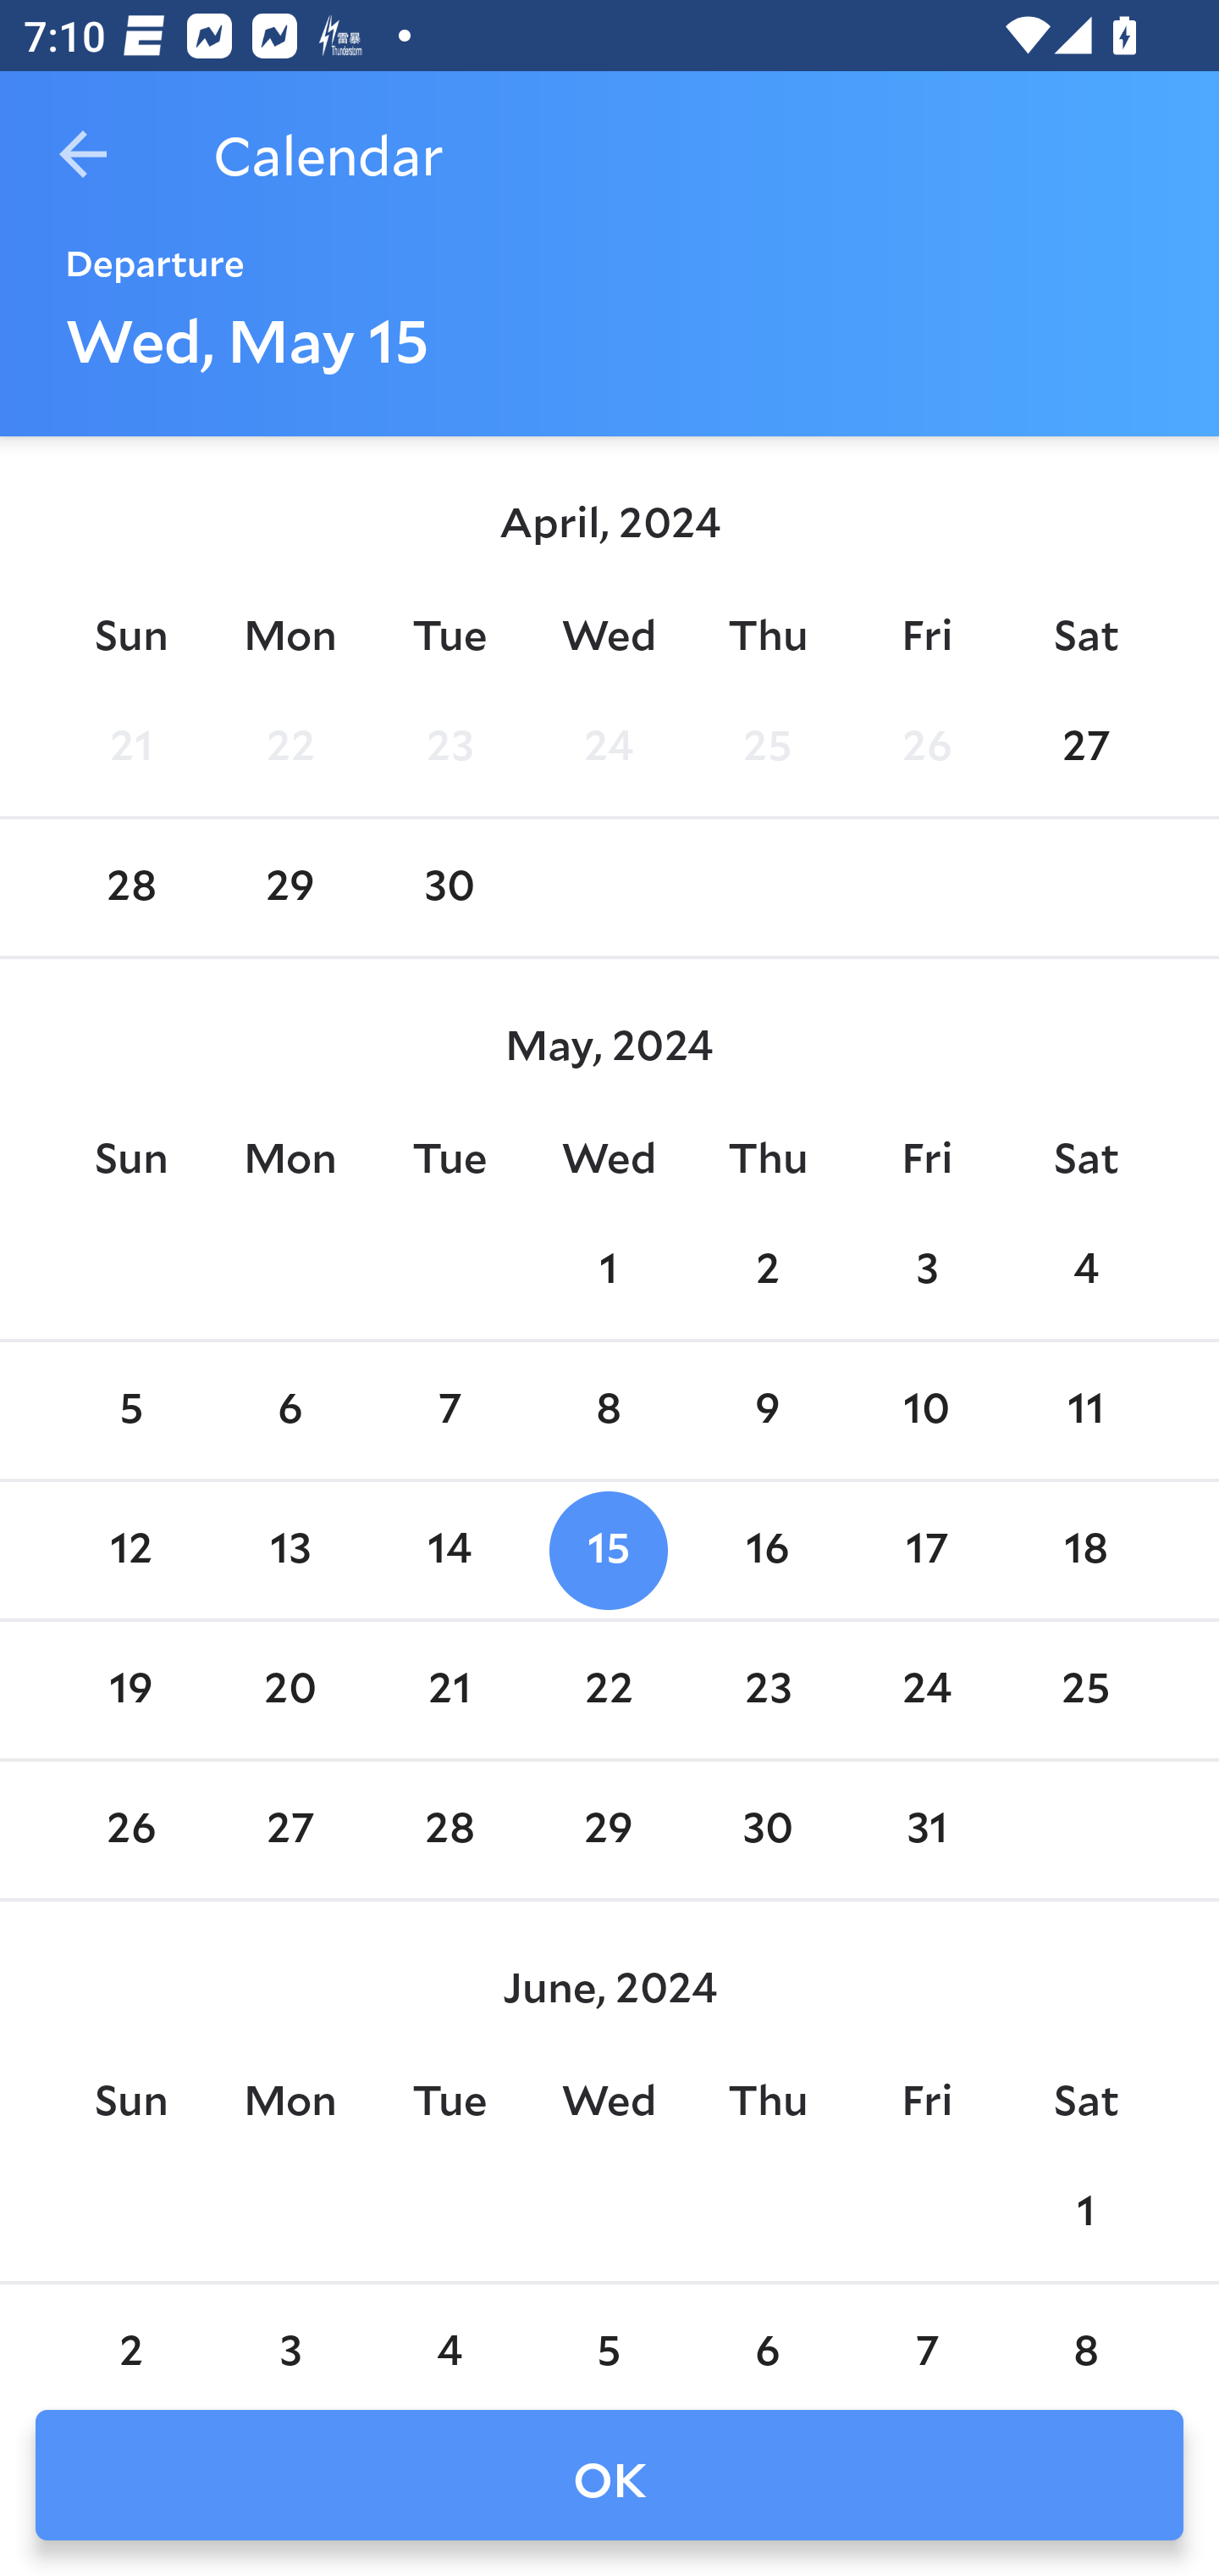 This screenshot has width=1219, height=2576. What do you see at coordinates (926, 1831) in the screenshot?
I see `31` at bounding box center [926, 1831].